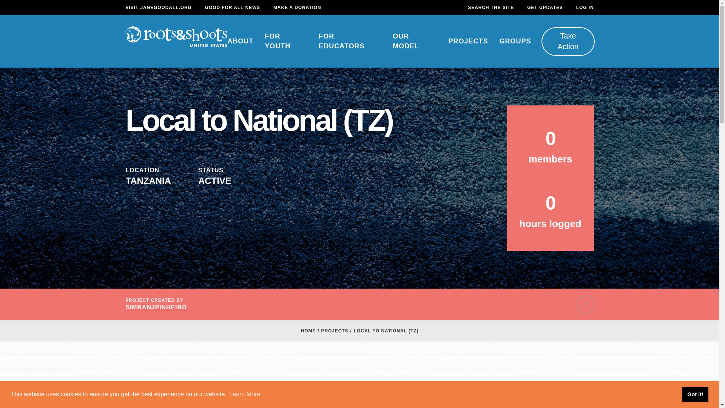 This screenshot has height=408, width=725. Describe the element at coordinates (350, 41) in the screenshot. I see `FOR EDUCATORS` at that location.